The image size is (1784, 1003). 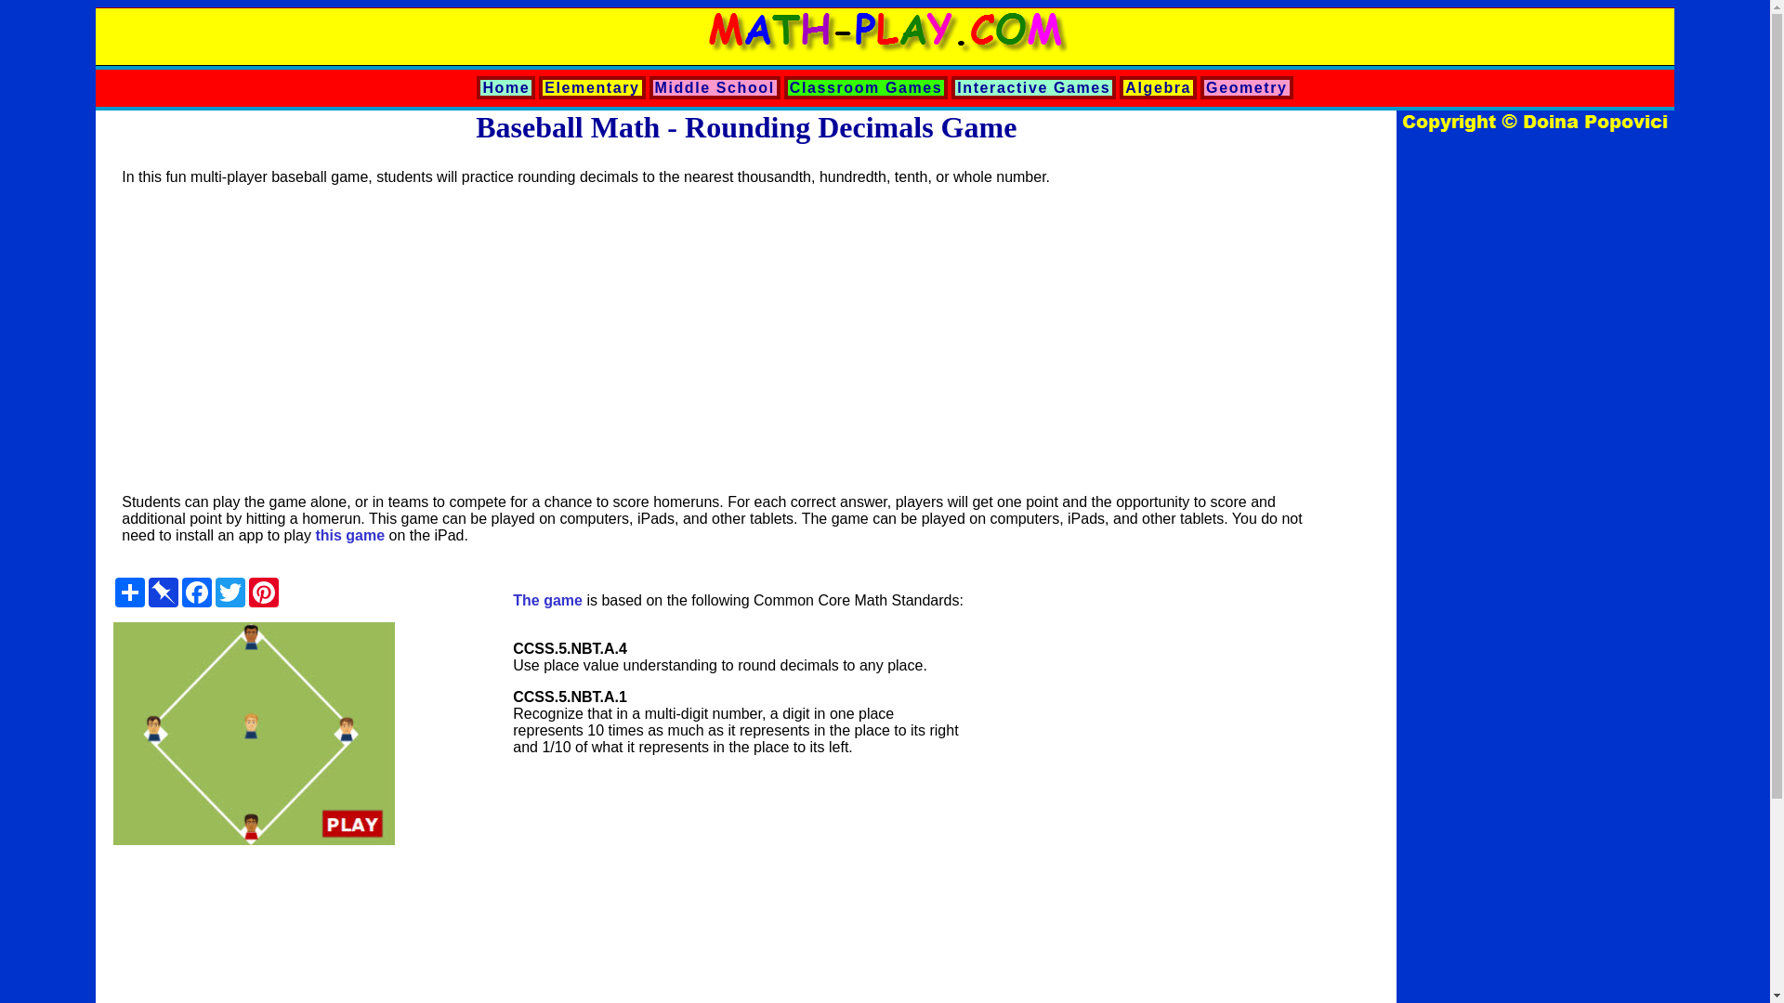 I want to click on The game, so click(x=548, y=600).